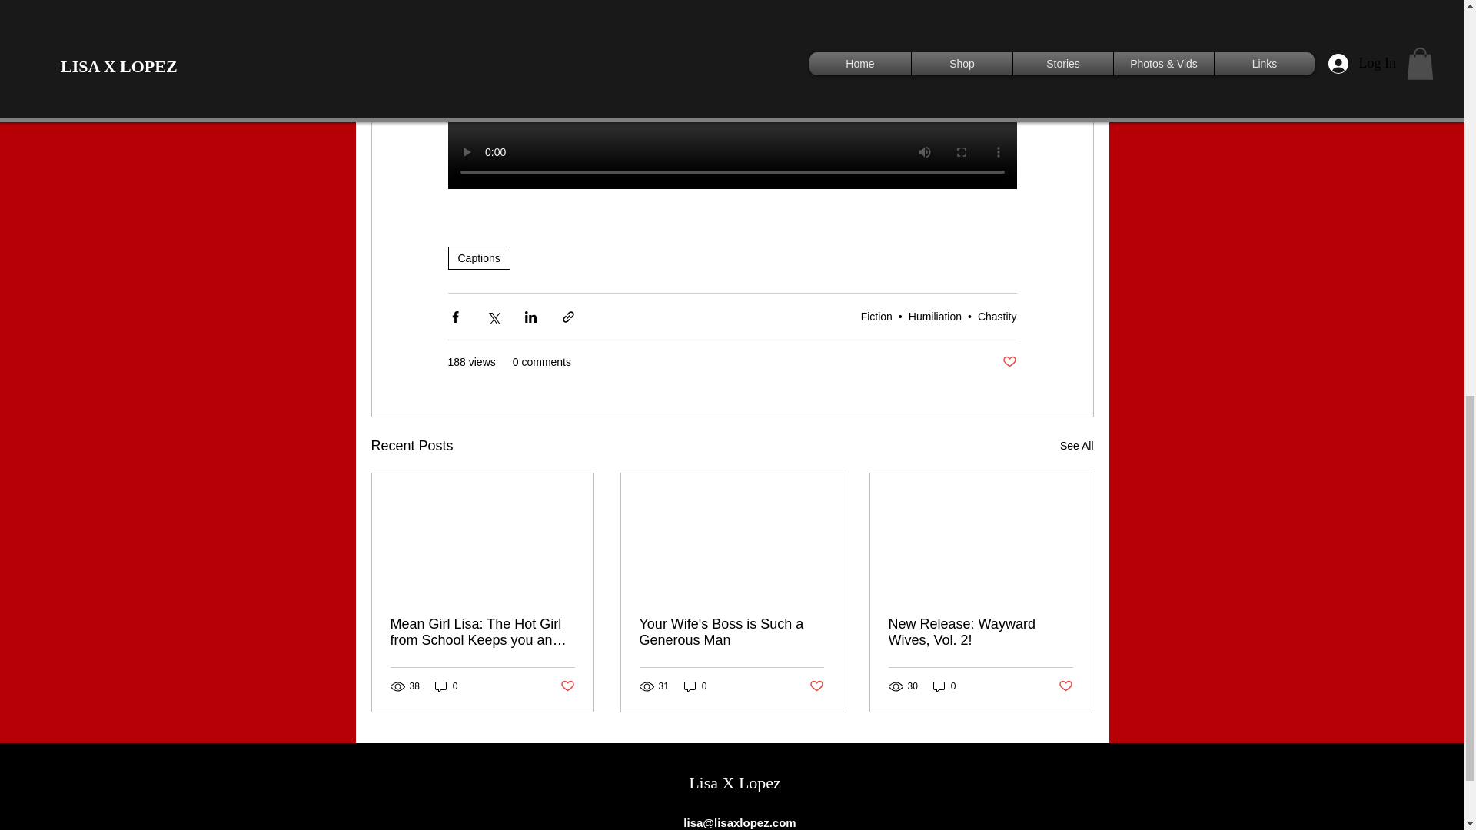 The image size is (1476, 830). What do you see at coordinates (935, 317) in the screenshot?
I see `Humiliation` at bounding box center [935, 317].